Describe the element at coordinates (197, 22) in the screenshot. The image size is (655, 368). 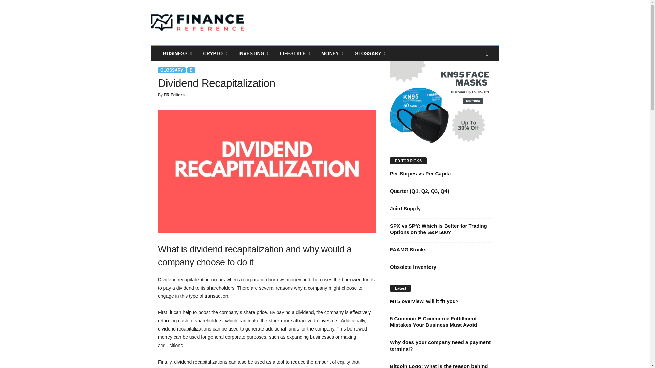
I see `Finance Reference` at that location.